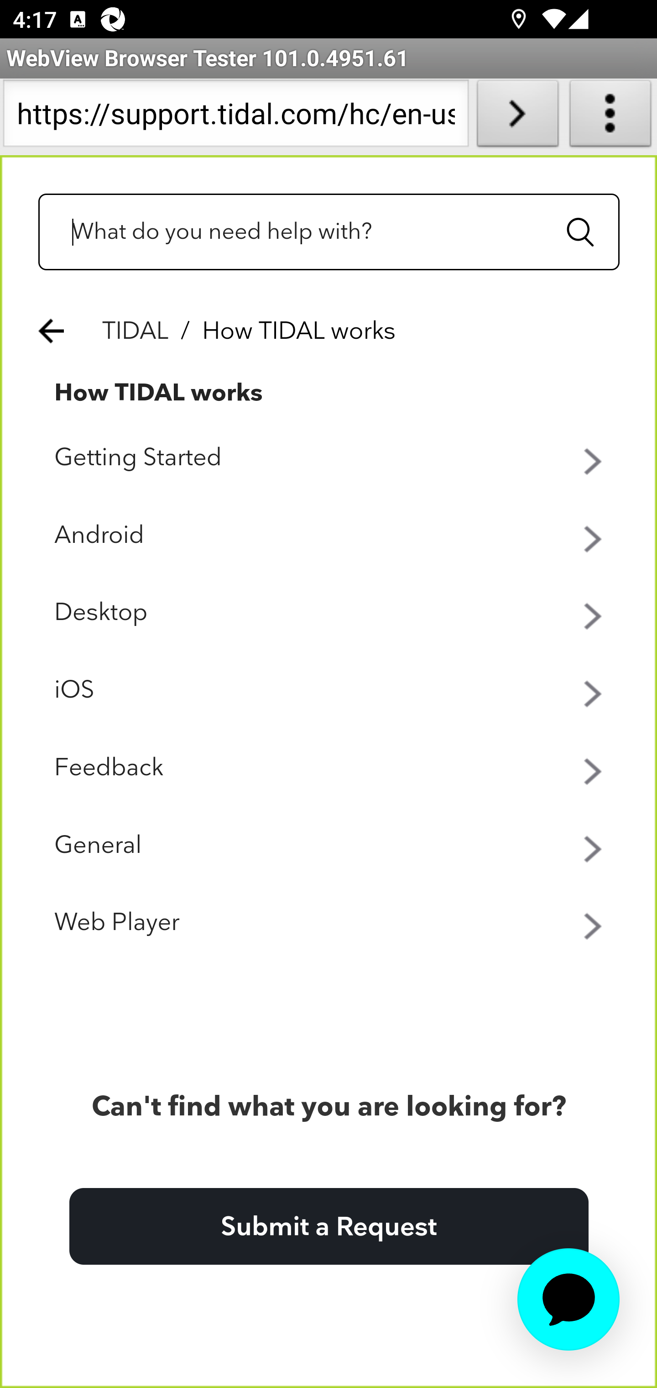 Image resolution: width=657 pixels, height=1388 pixels. What do you see at coordinates (329, 536) in the screenshot?
I see `Android` at bounding box center [329, 536].